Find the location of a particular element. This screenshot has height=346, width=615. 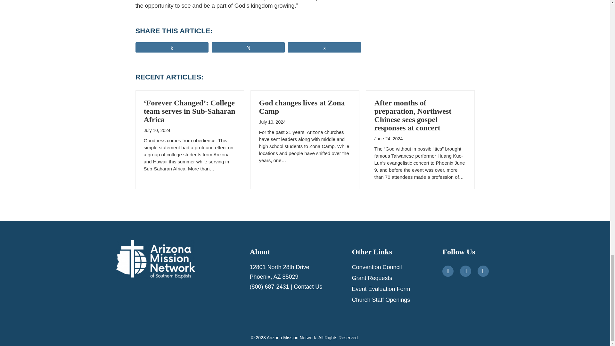

God changes lives at Zona Camp is located at coordinates (302, 107).